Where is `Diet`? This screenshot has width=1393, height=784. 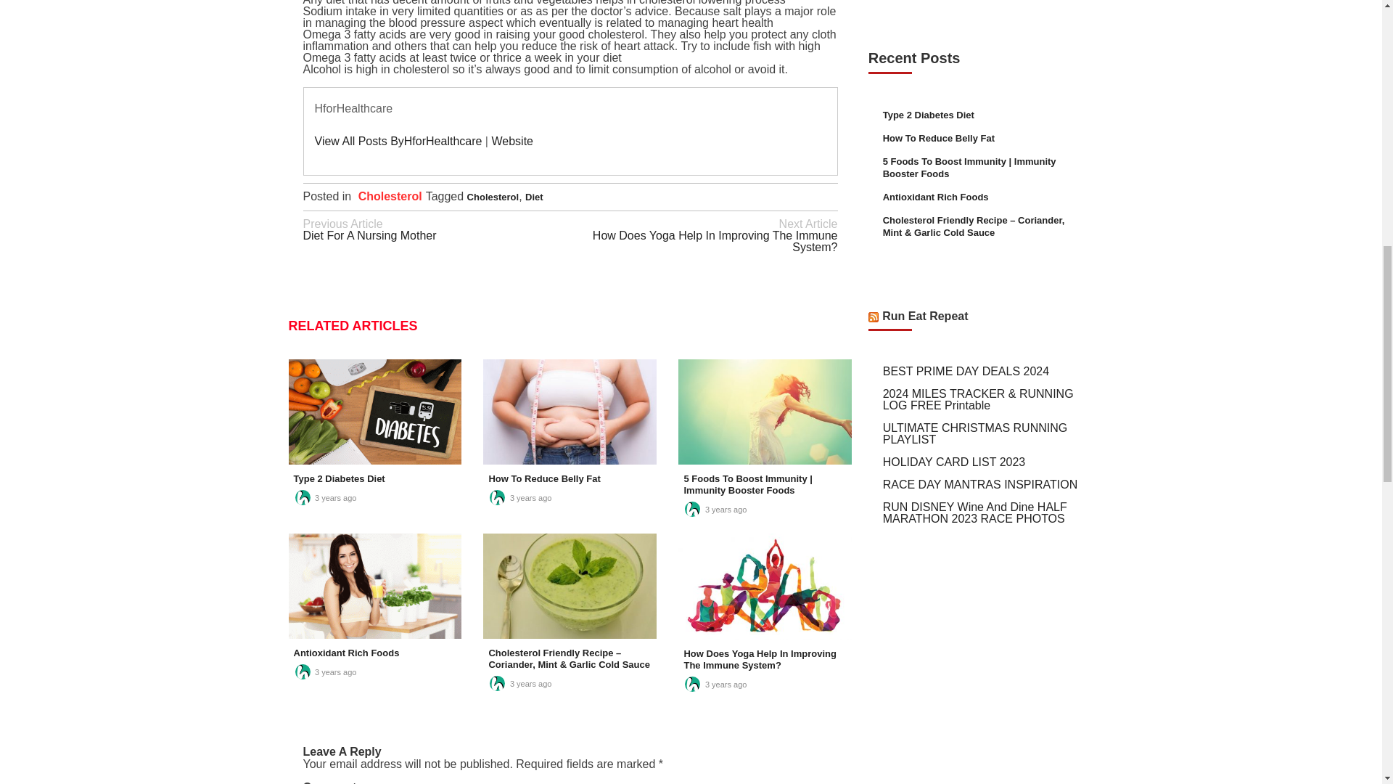 Diet is located at coordinates (512, 141).